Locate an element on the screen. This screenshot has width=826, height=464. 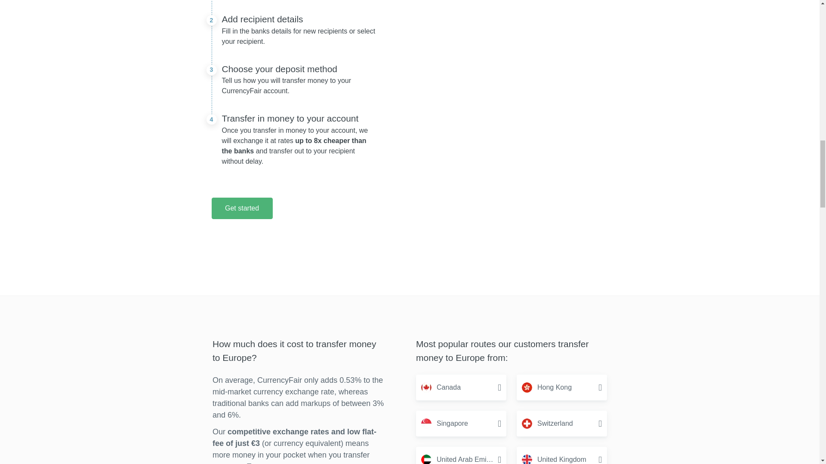
Hong Kong is located at coordinates (562, 388).